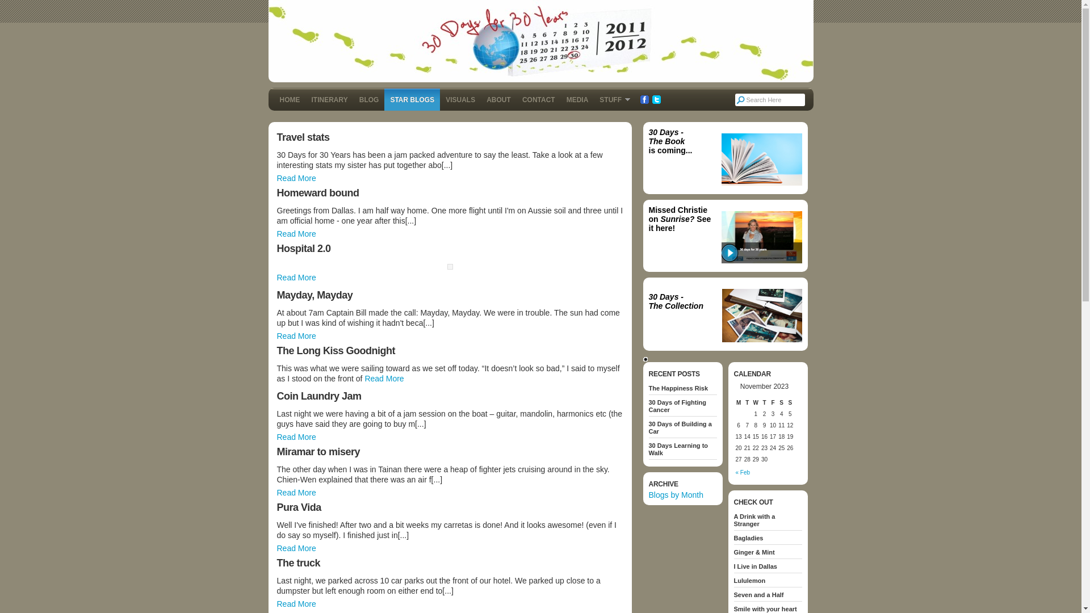 The image size is (1090, 613). I want to click on 30days30years, so click(540, 41).